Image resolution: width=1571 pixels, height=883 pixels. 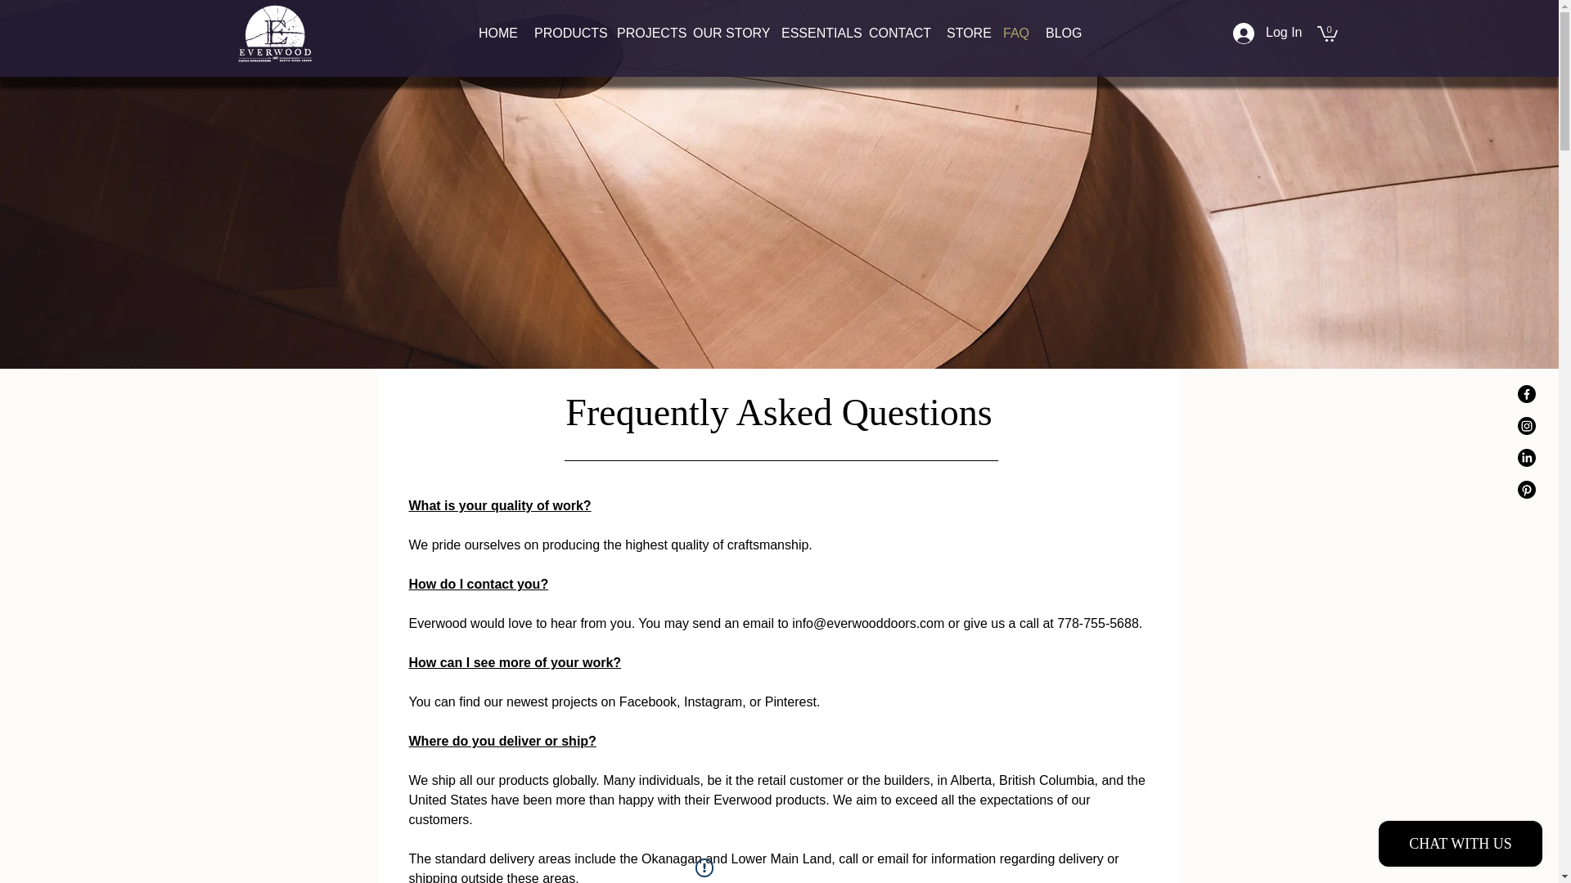 I want to click on HOME, so click(x=497, y=33).